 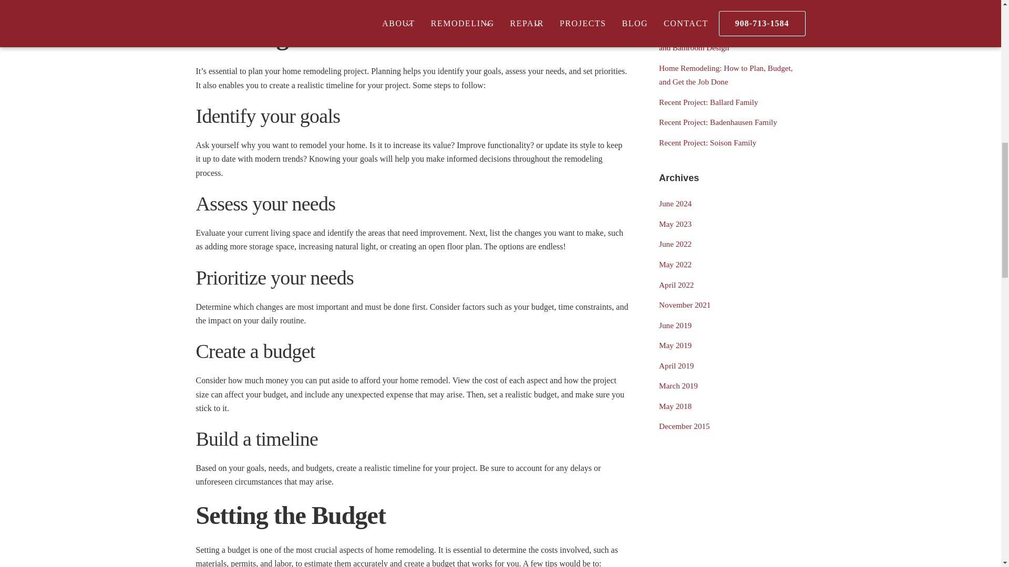 I want to click on Recent Project: Ballard Family, so click(x=708, y=102).